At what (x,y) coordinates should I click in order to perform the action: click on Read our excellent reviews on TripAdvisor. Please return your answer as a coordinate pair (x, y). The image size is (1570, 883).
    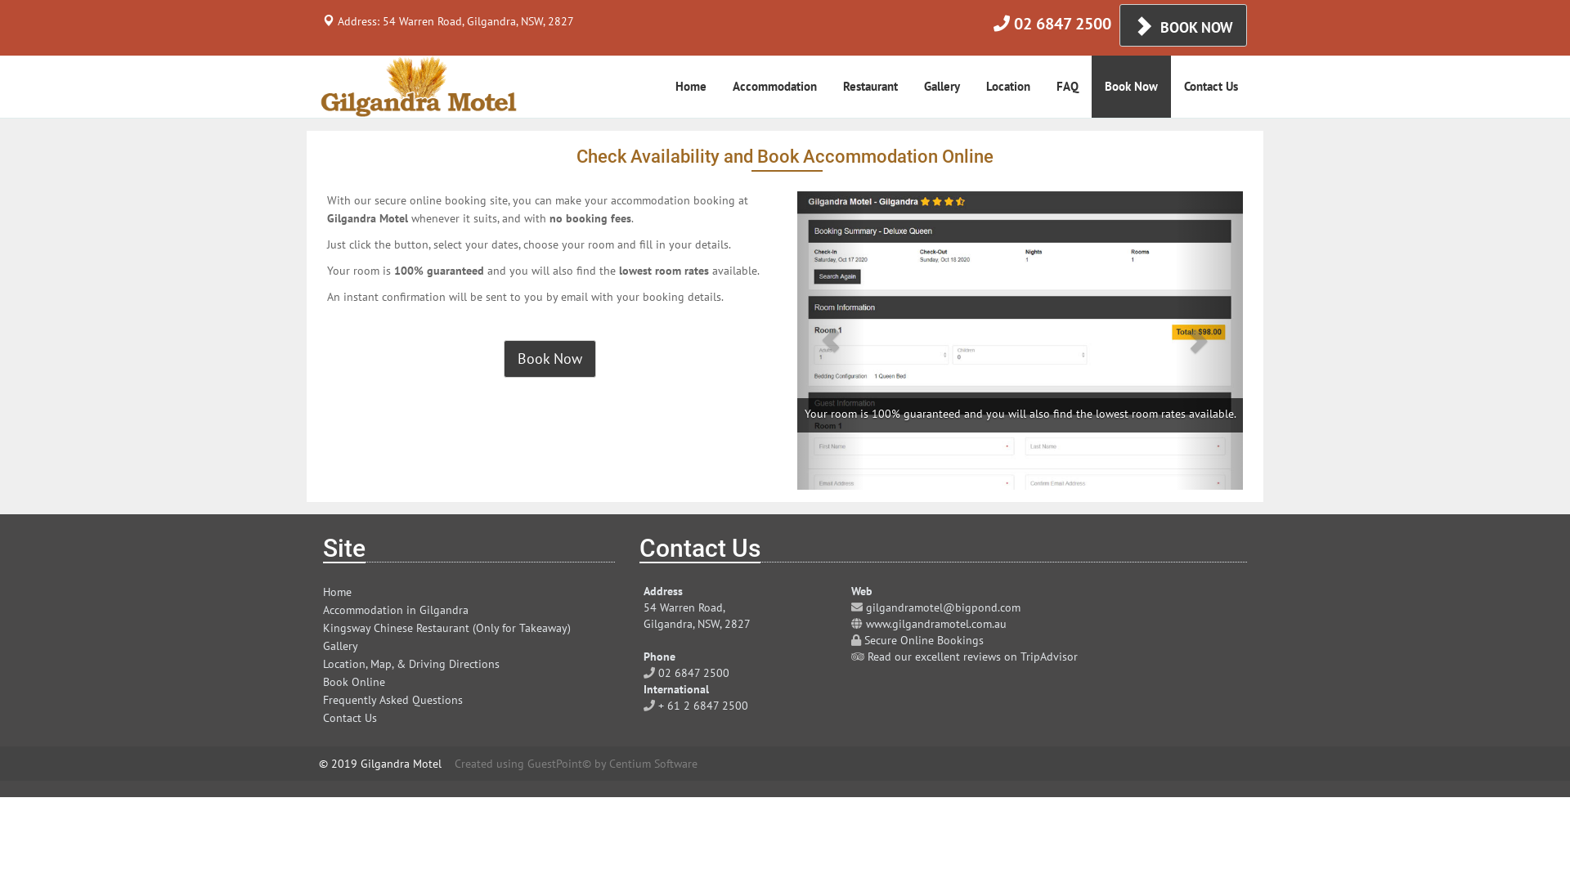
    Looking at the image, I should click on (973, 657).